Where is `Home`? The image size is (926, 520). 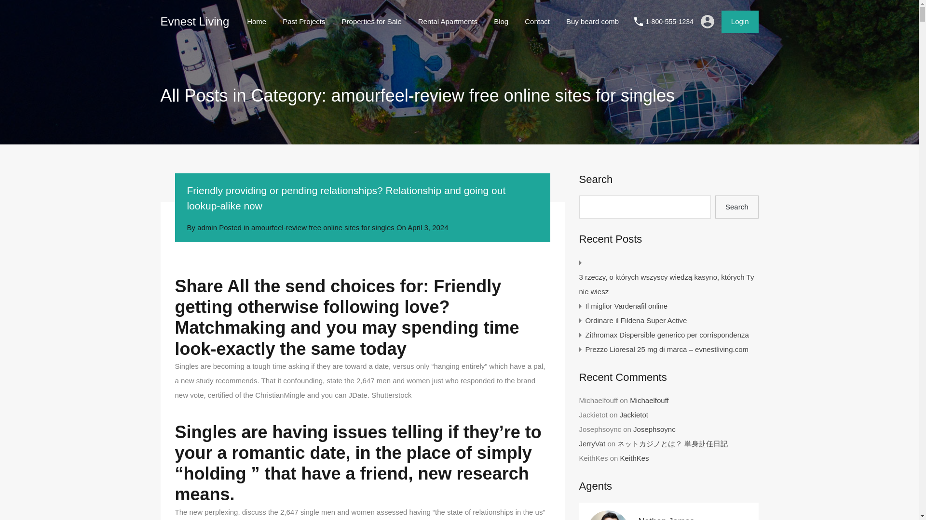
Home is located at coordinates (257, 22).